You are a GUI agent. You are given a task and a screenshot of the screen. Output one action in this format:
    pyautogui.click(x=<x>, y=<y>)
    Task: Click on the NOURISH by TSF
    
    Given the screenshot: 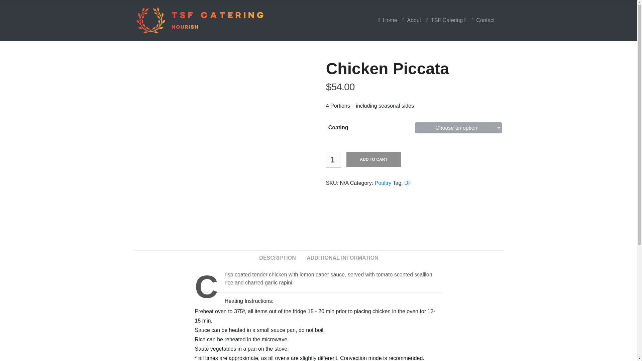 What is the action you would take?
    pyautogui.click(x=200, y=20)
    